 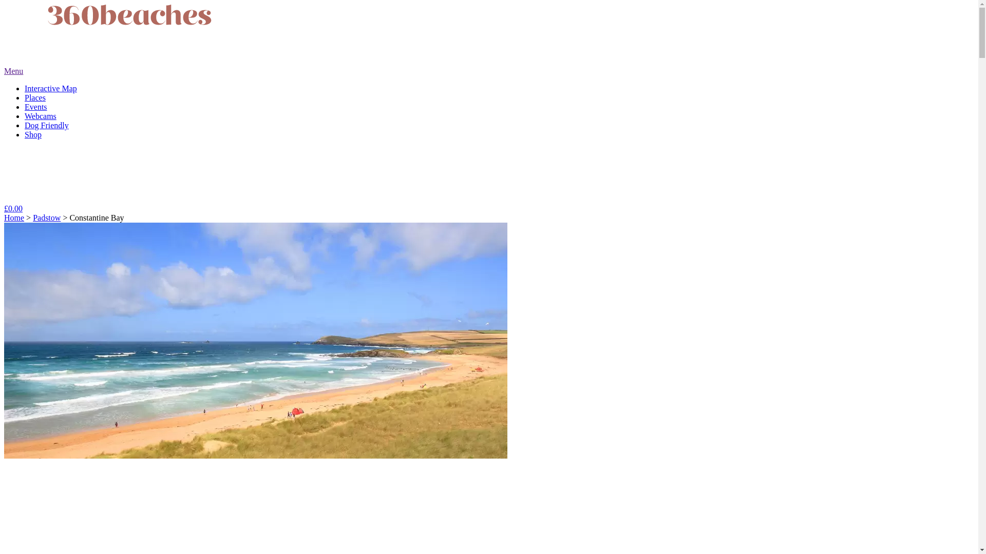 I want to click on 360 Beaches, so click(x=132, y=34).